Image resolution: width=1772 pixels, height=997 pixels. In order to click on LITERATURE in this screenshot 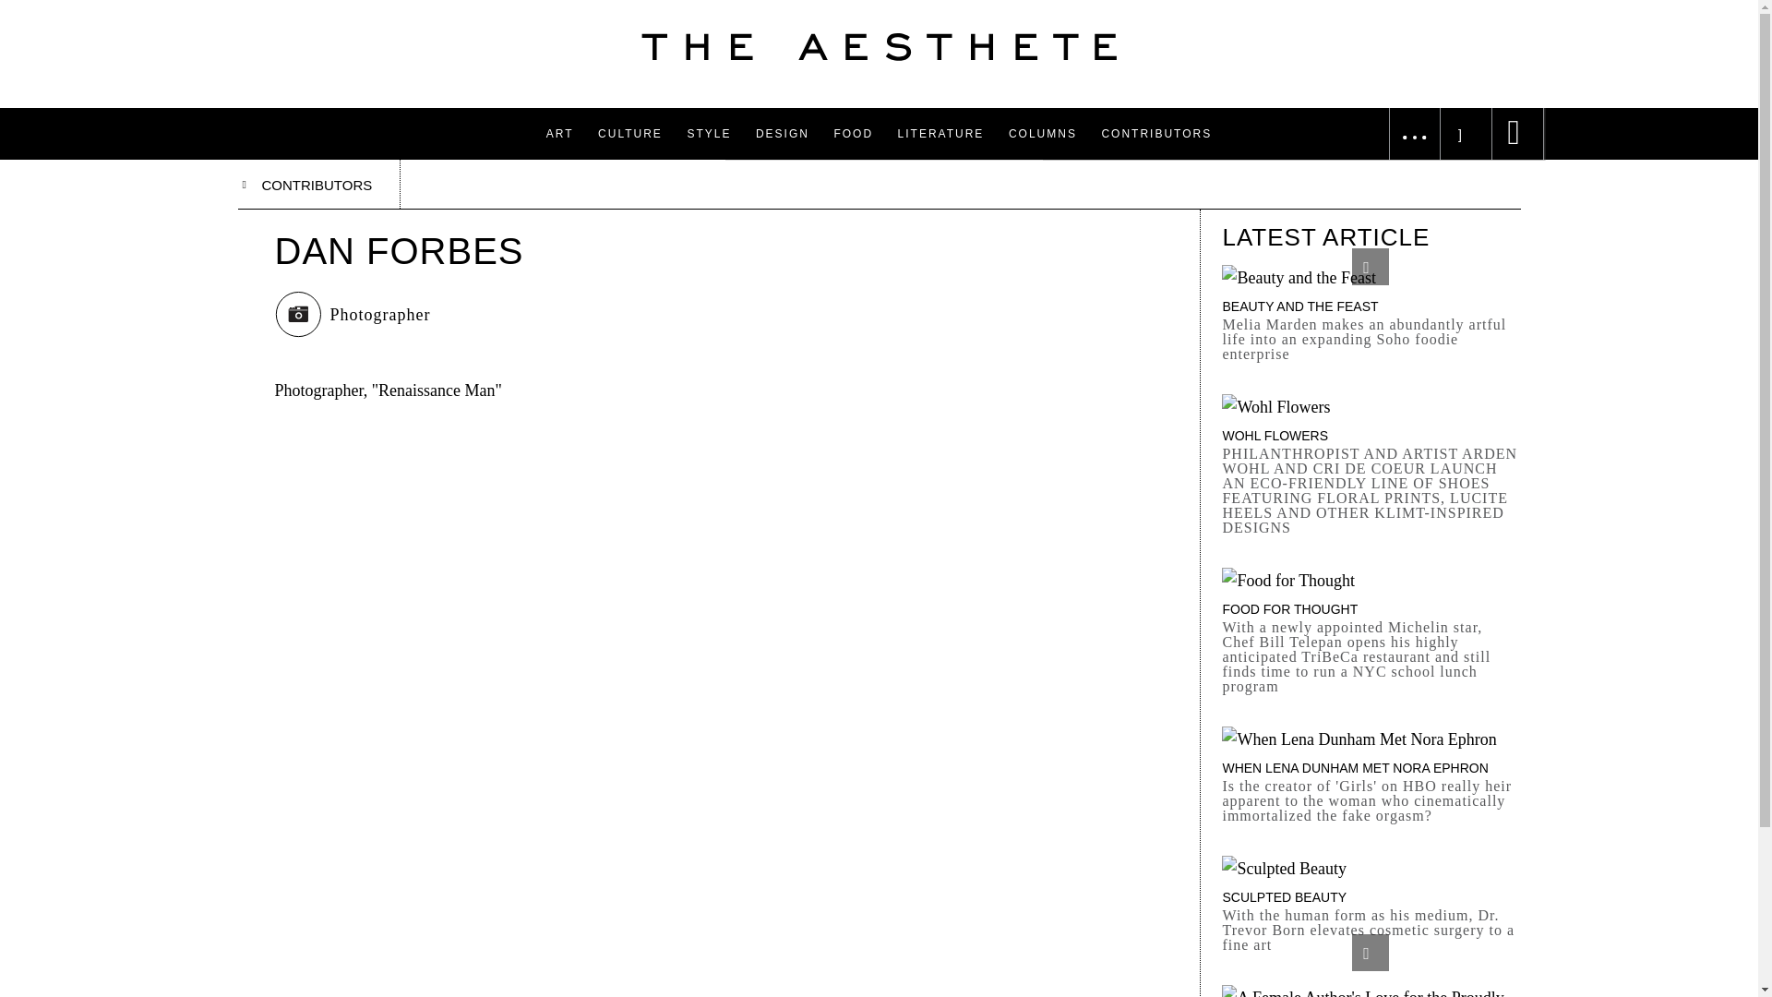, I will do `click(941, 133)`.